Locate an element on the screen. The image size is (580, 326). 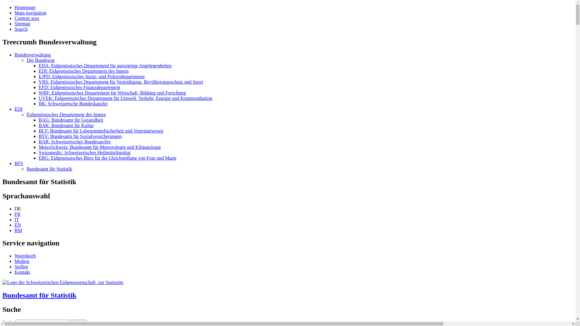
Warenkorb is located at coordinates (25, 256).